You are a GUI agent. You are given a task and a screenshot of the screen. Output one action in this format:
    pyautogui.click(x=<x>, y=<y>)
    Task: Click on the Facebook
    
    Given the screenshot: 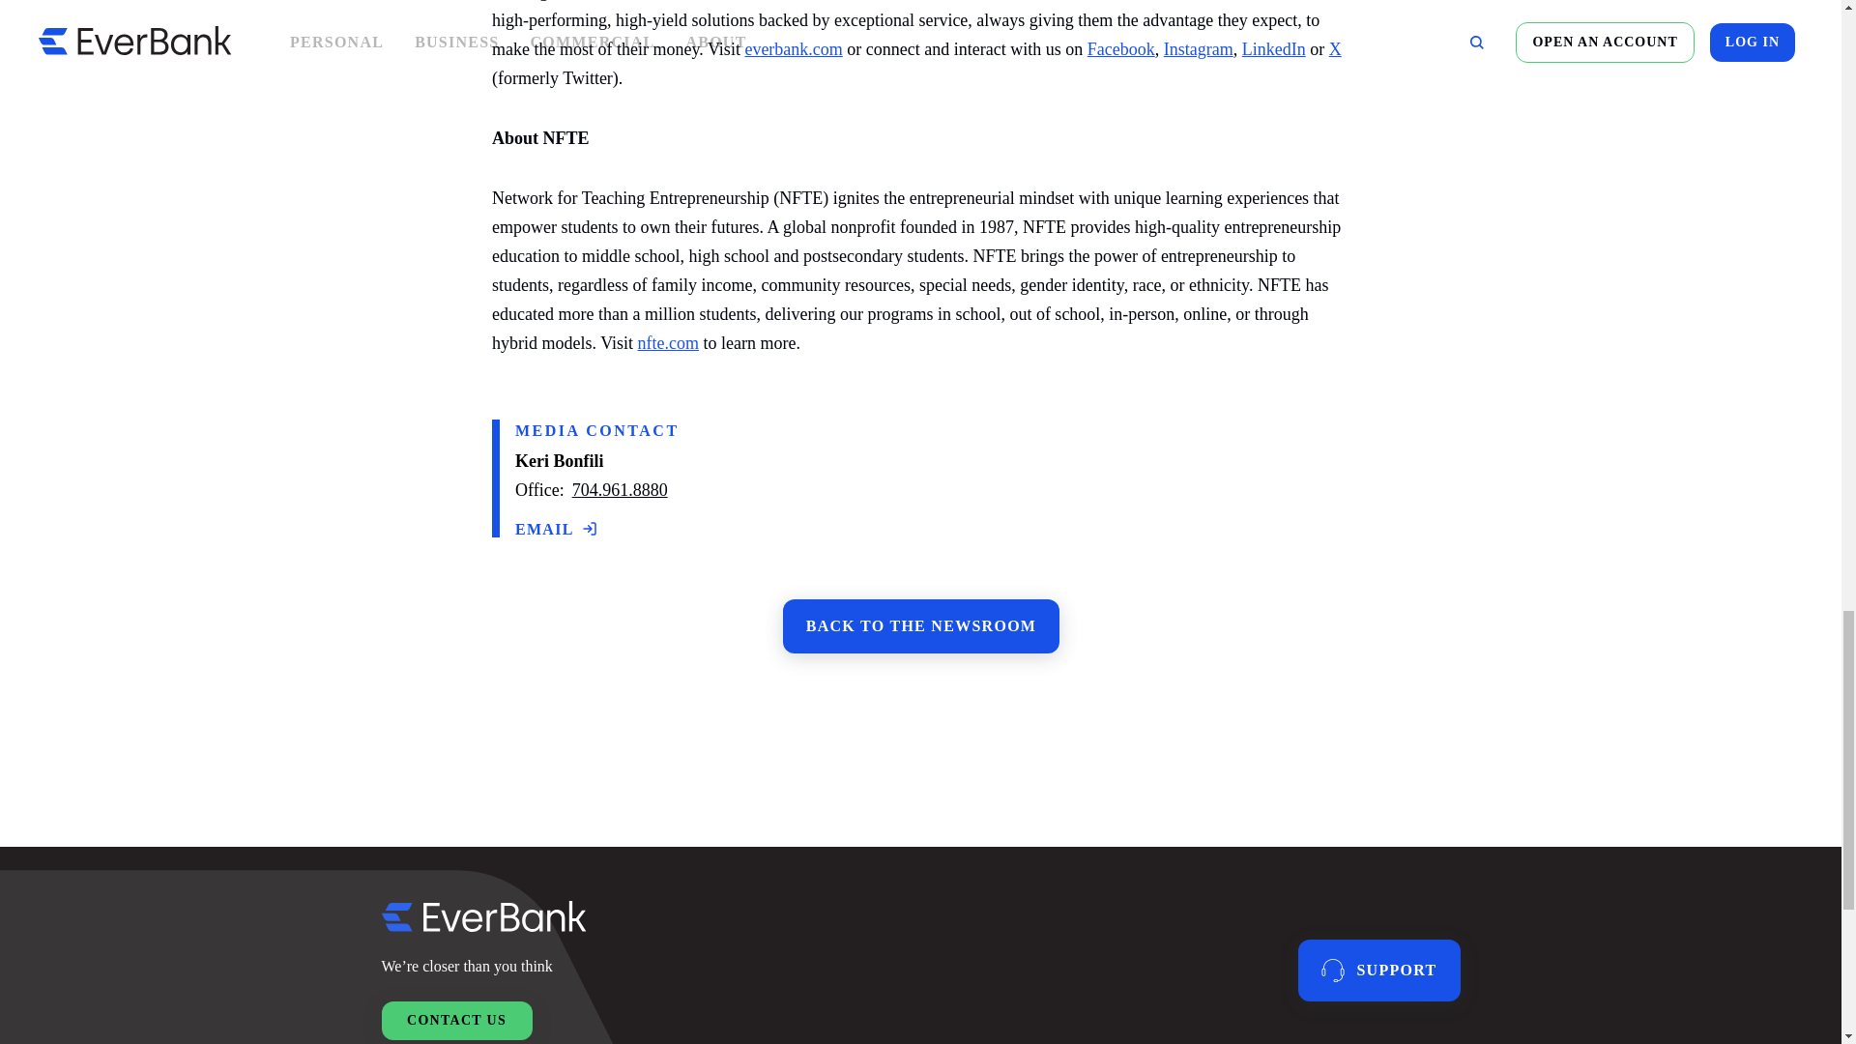 What is the action you would take?
    pyautogui.click(x=1119, y=46)
    